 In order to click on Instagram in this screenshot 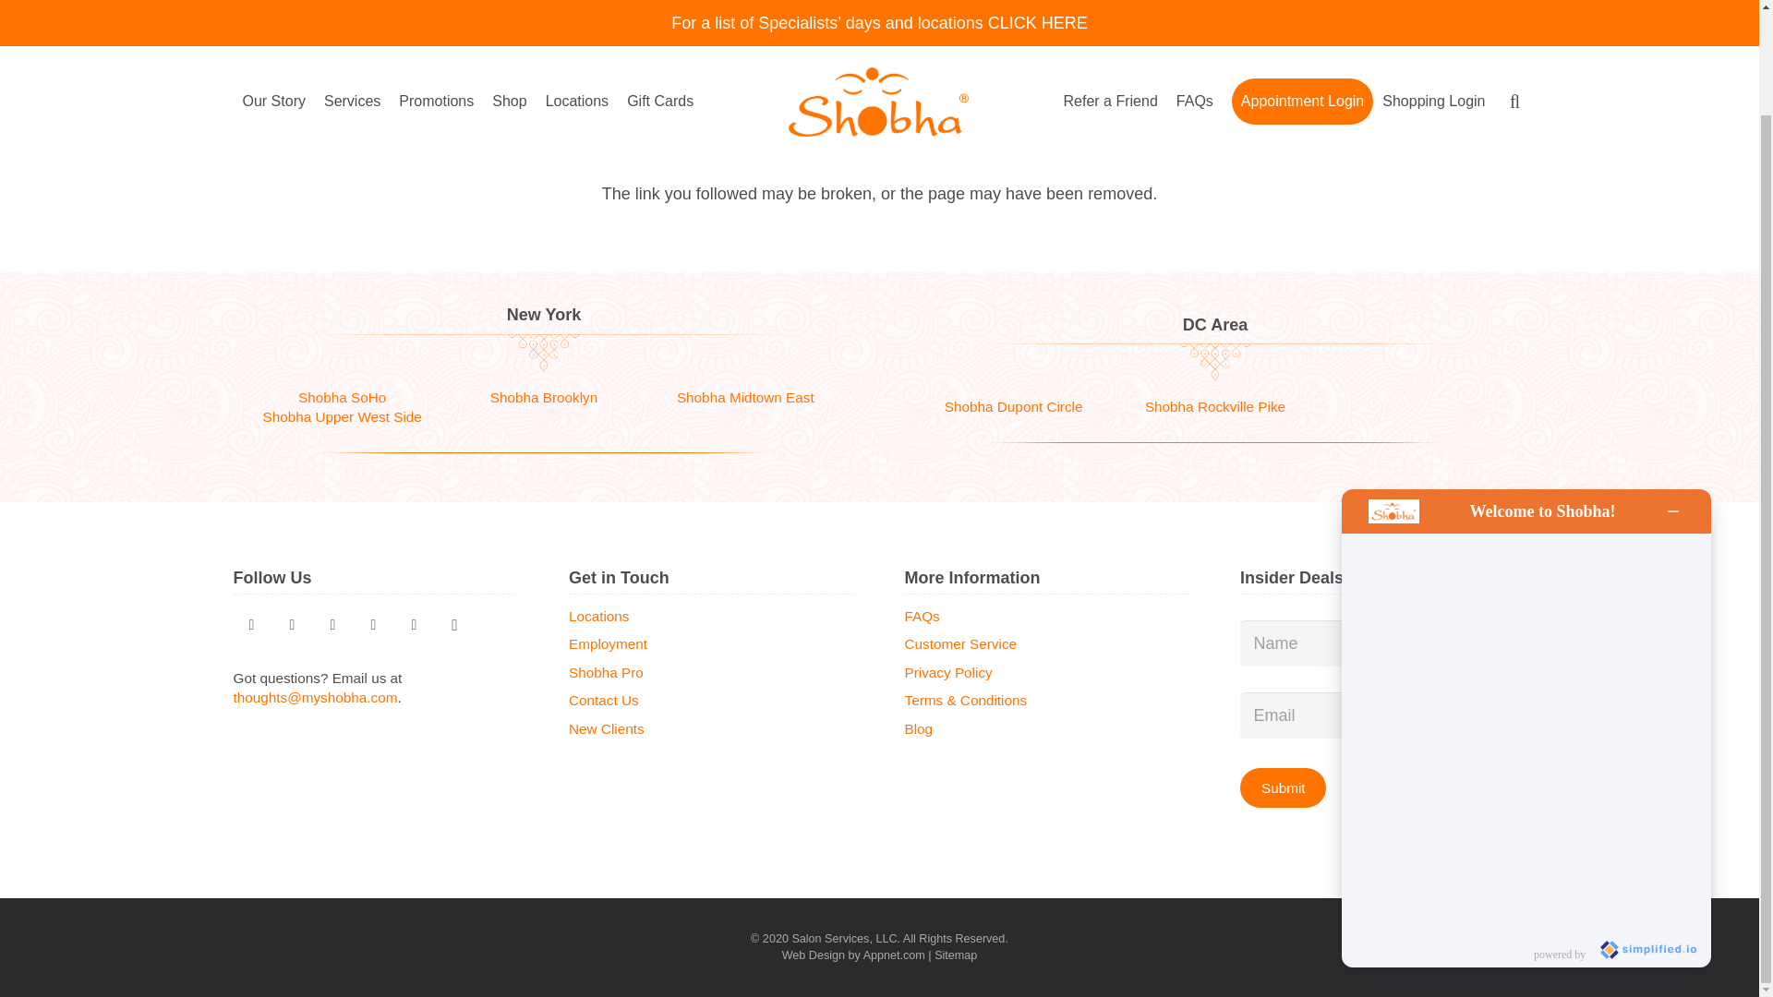, I will do `click(454, 624)`.